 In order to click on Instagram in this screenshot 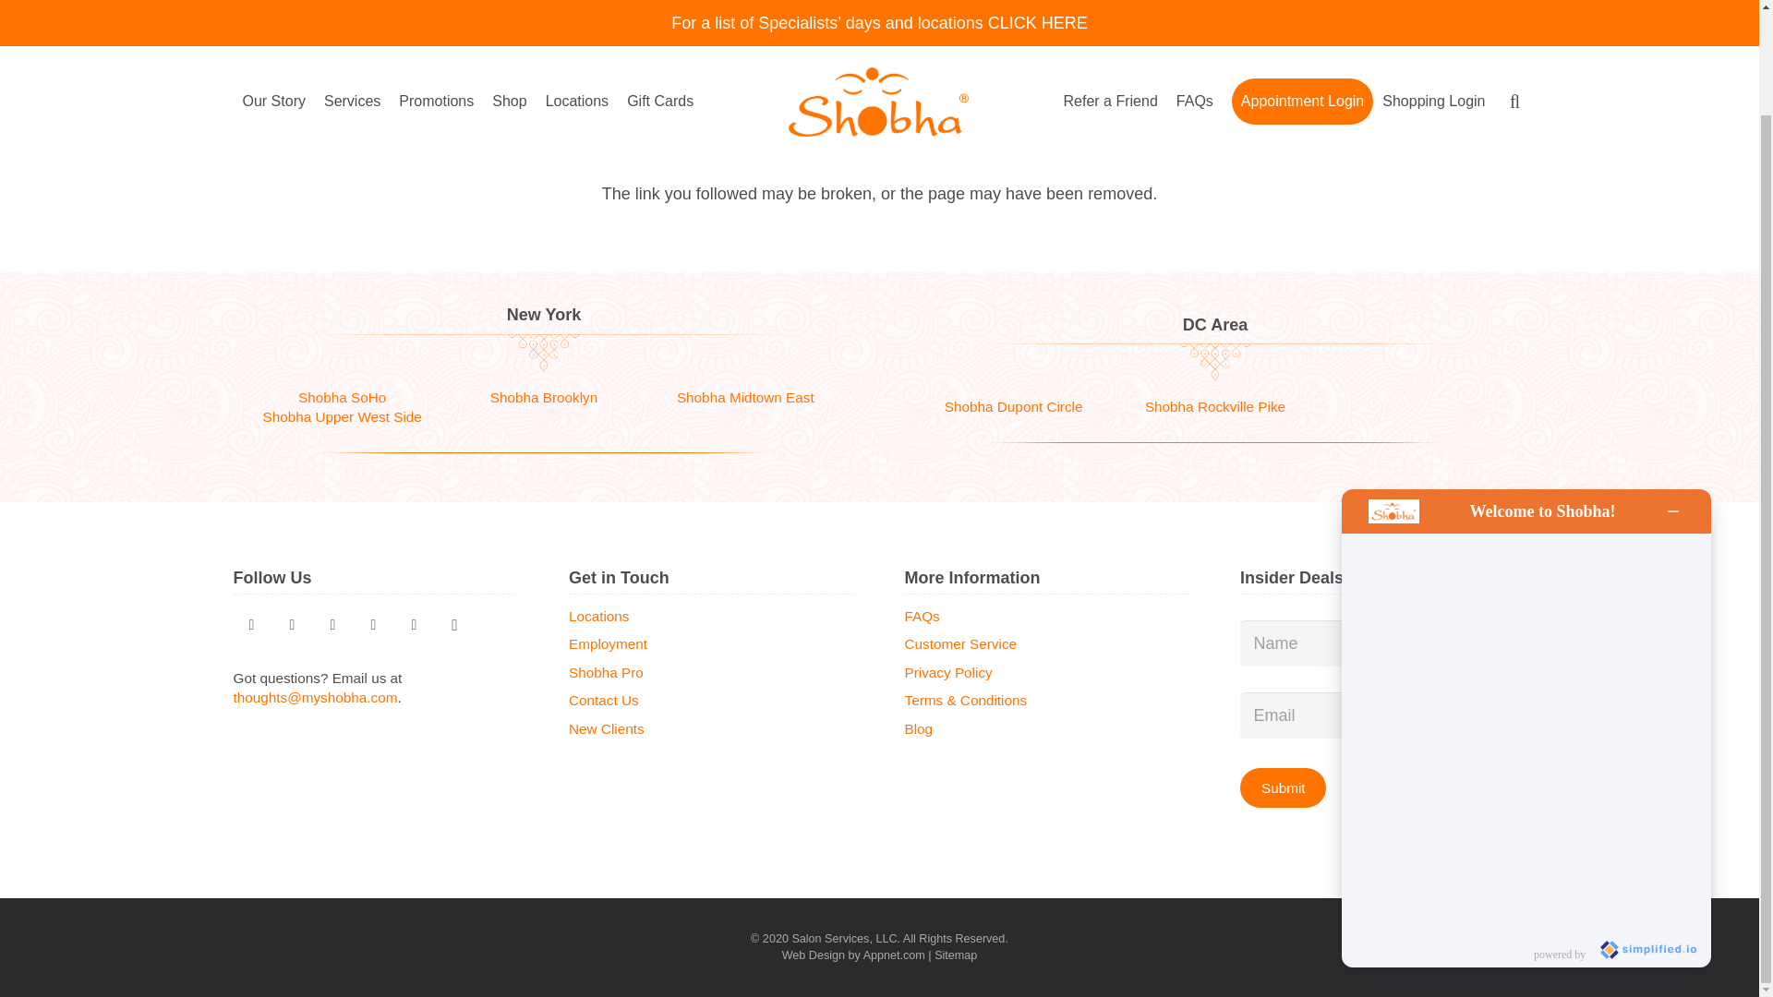, I will do `click(454, 624)`.